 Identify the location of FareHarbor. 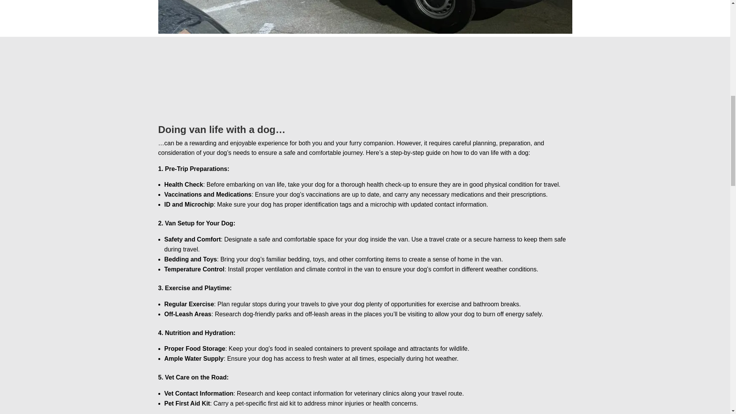
(678, 33).